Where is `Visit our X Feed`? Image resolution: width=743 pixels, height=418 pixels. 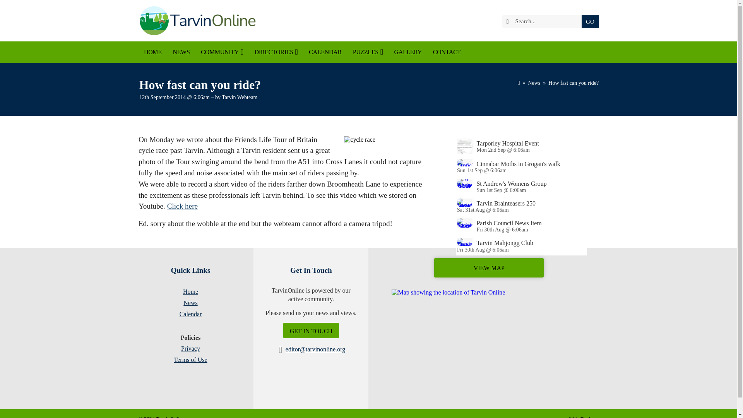
Visit our X Feed is located at coordinates (210, 417).